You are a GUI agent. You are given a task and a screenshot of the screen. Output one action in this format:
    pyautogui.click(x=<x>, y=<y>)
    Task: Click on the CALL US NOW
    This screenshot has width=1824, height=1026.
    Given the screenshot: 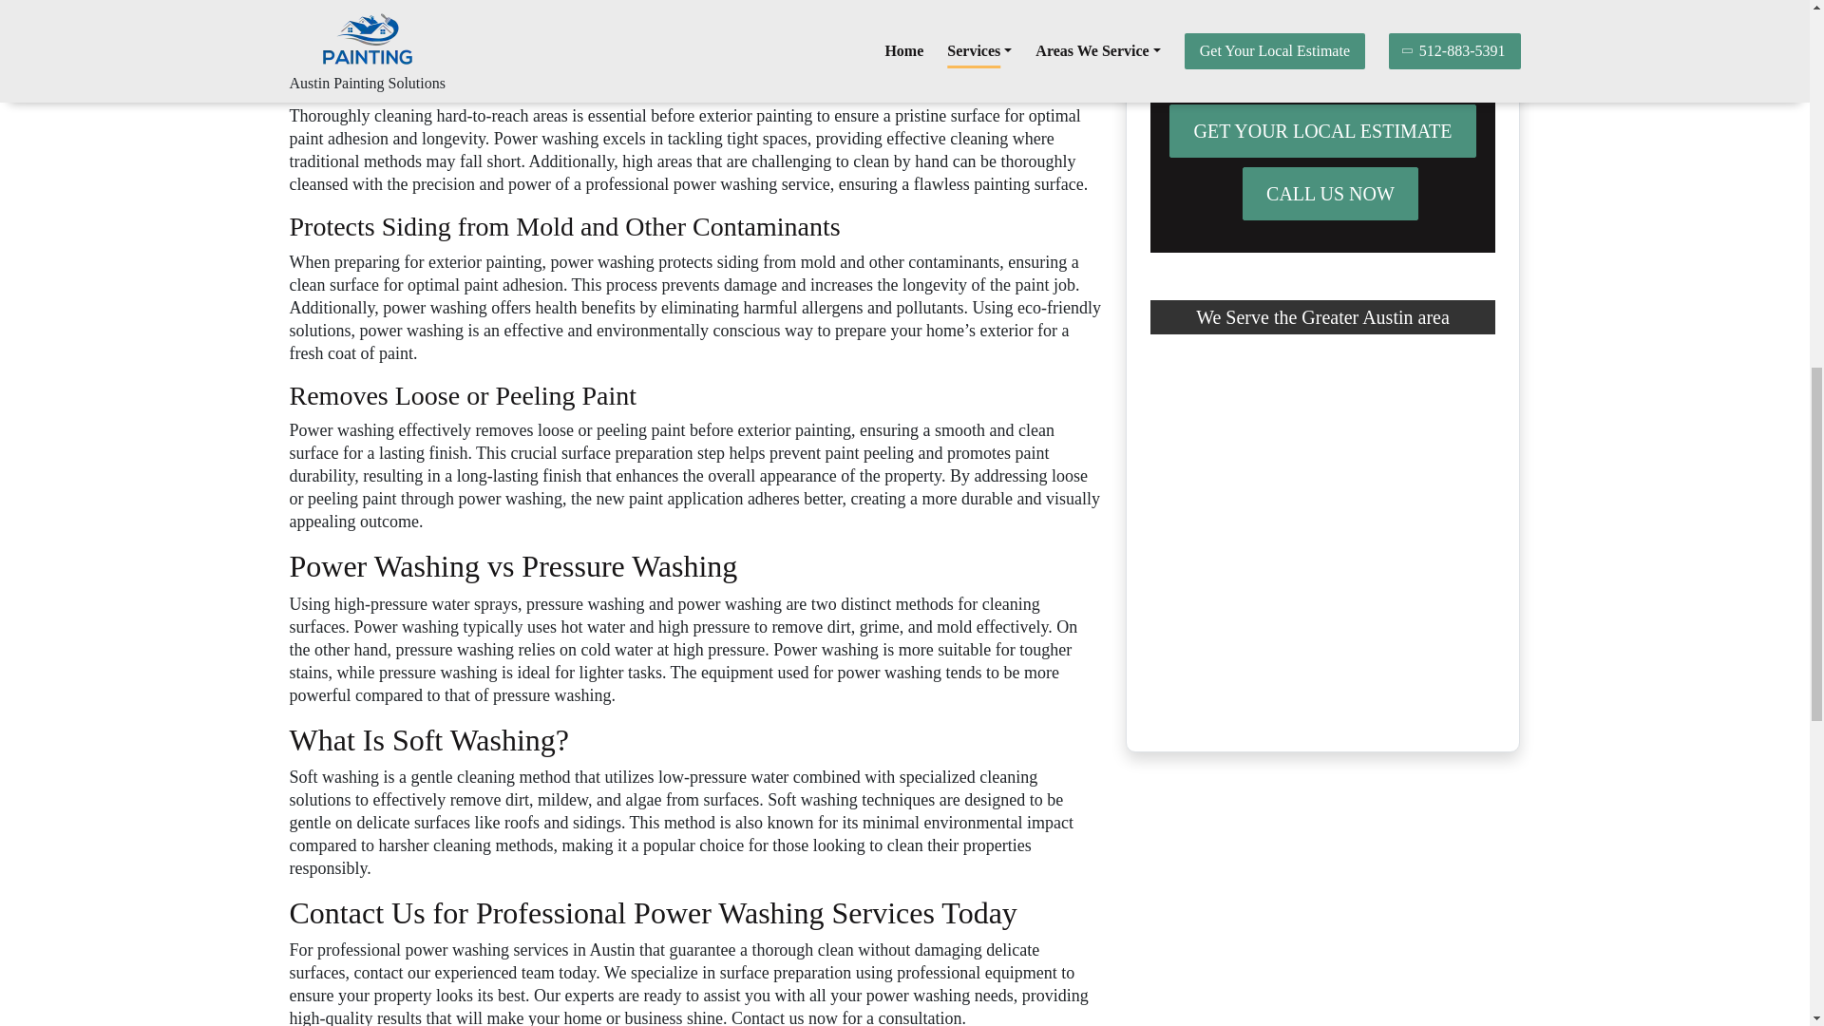 What is the action you would take?
    pyautogui.click(x=1330, y=194)
    